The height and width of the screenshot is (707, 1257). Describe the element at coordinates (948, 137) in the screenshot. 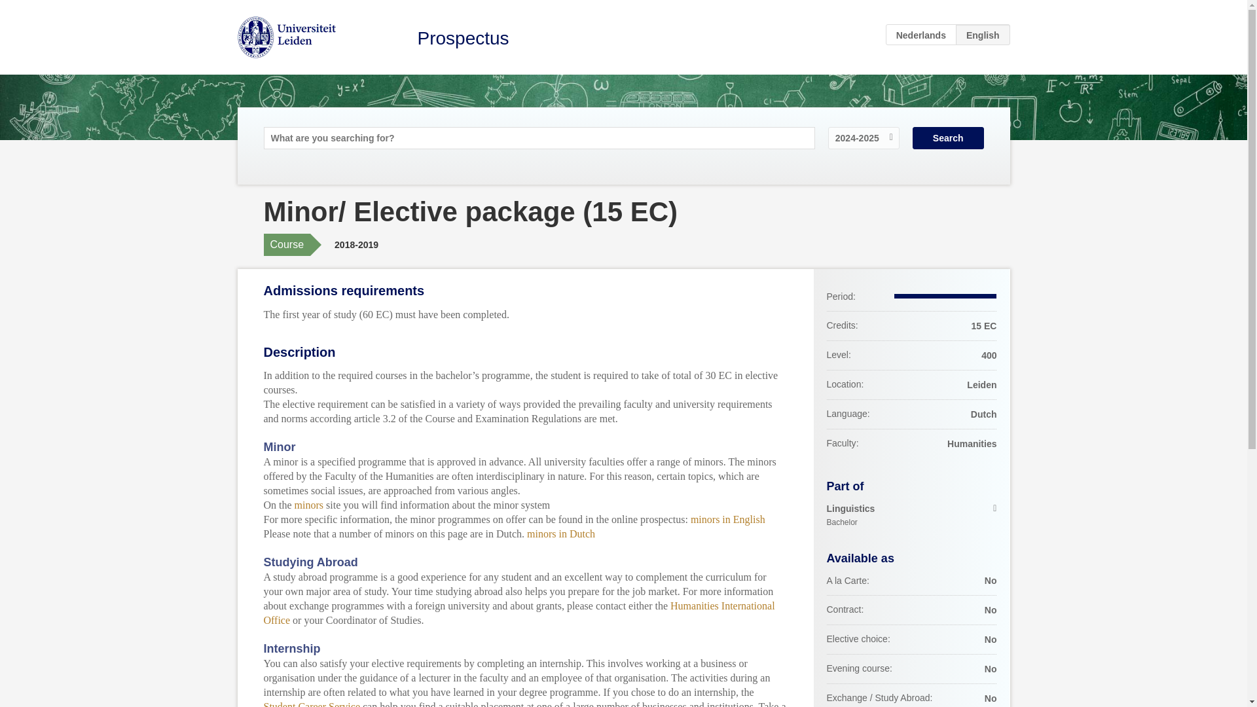

I see `Search` at that location.